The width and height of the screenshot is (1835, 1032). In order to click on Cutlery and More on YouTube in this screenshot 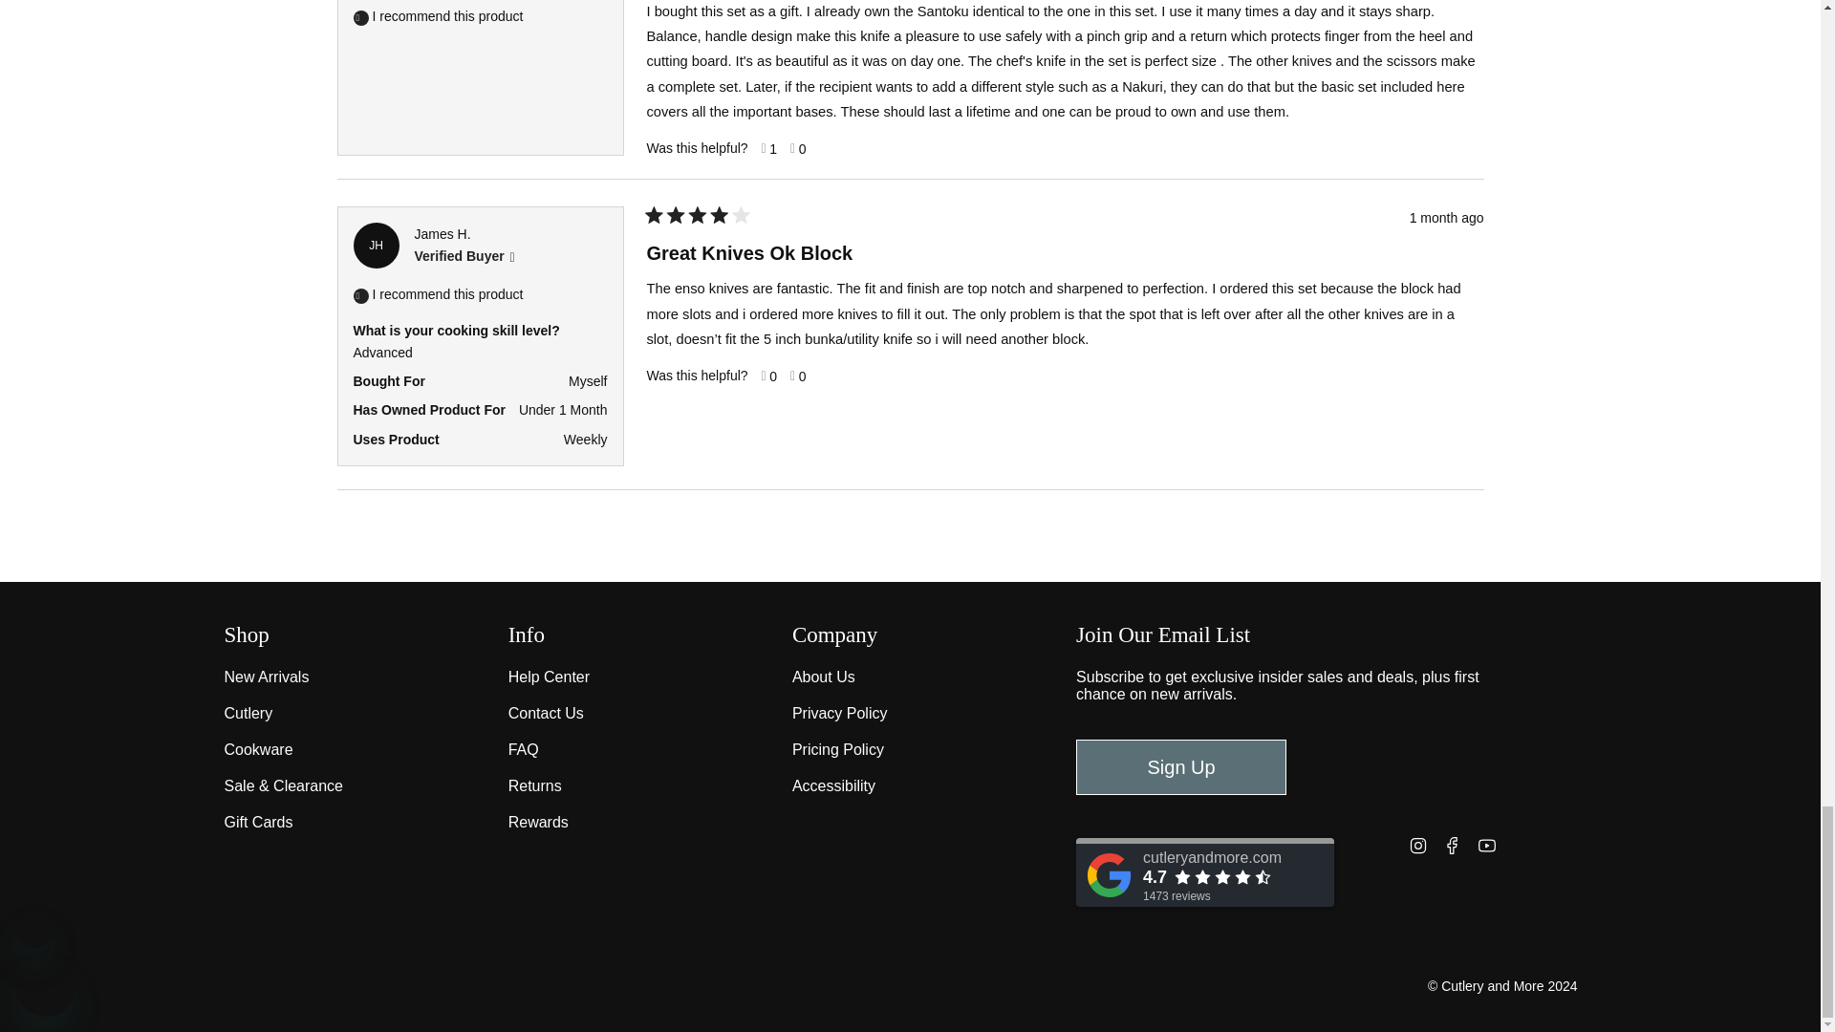, I will do `click(1487, 844)`.